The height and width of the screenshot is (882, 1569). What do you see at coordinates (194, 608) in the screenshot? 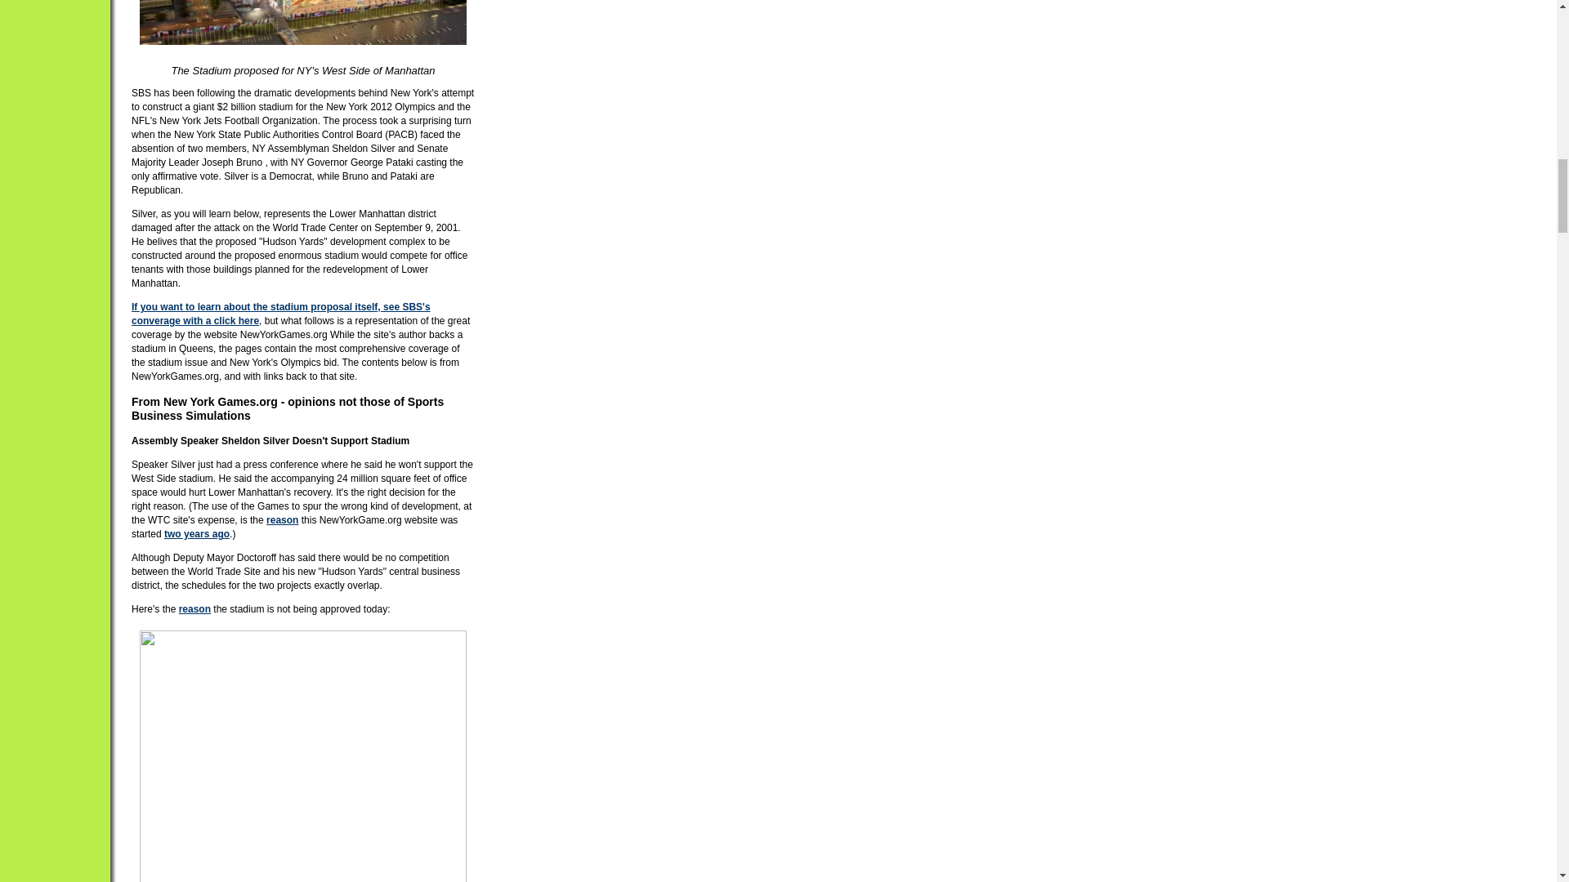
I see `reason` at bounding box center [194, 608].